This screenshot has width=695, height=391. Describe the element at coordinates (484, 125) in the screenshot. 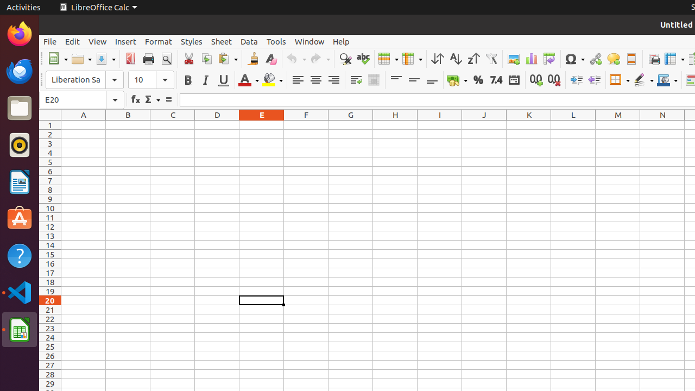

I see `J1` at that location.